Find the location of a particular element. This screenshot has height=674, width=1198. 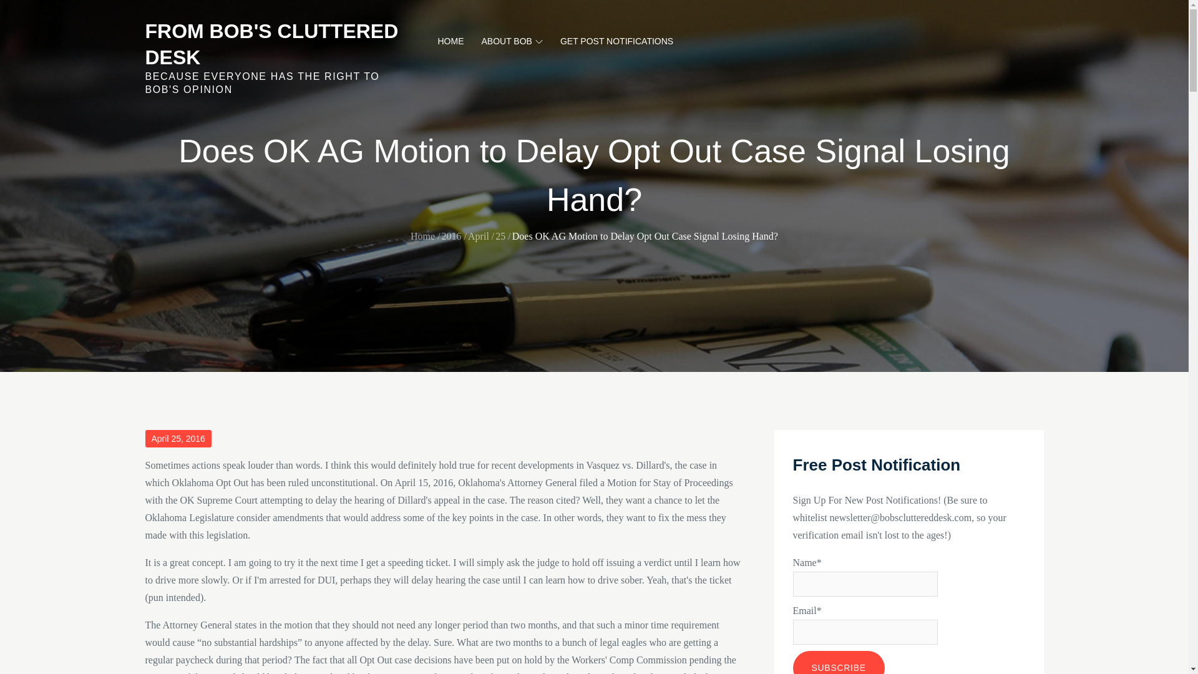

ABOUT BOB is located at coordinates (512, 41).